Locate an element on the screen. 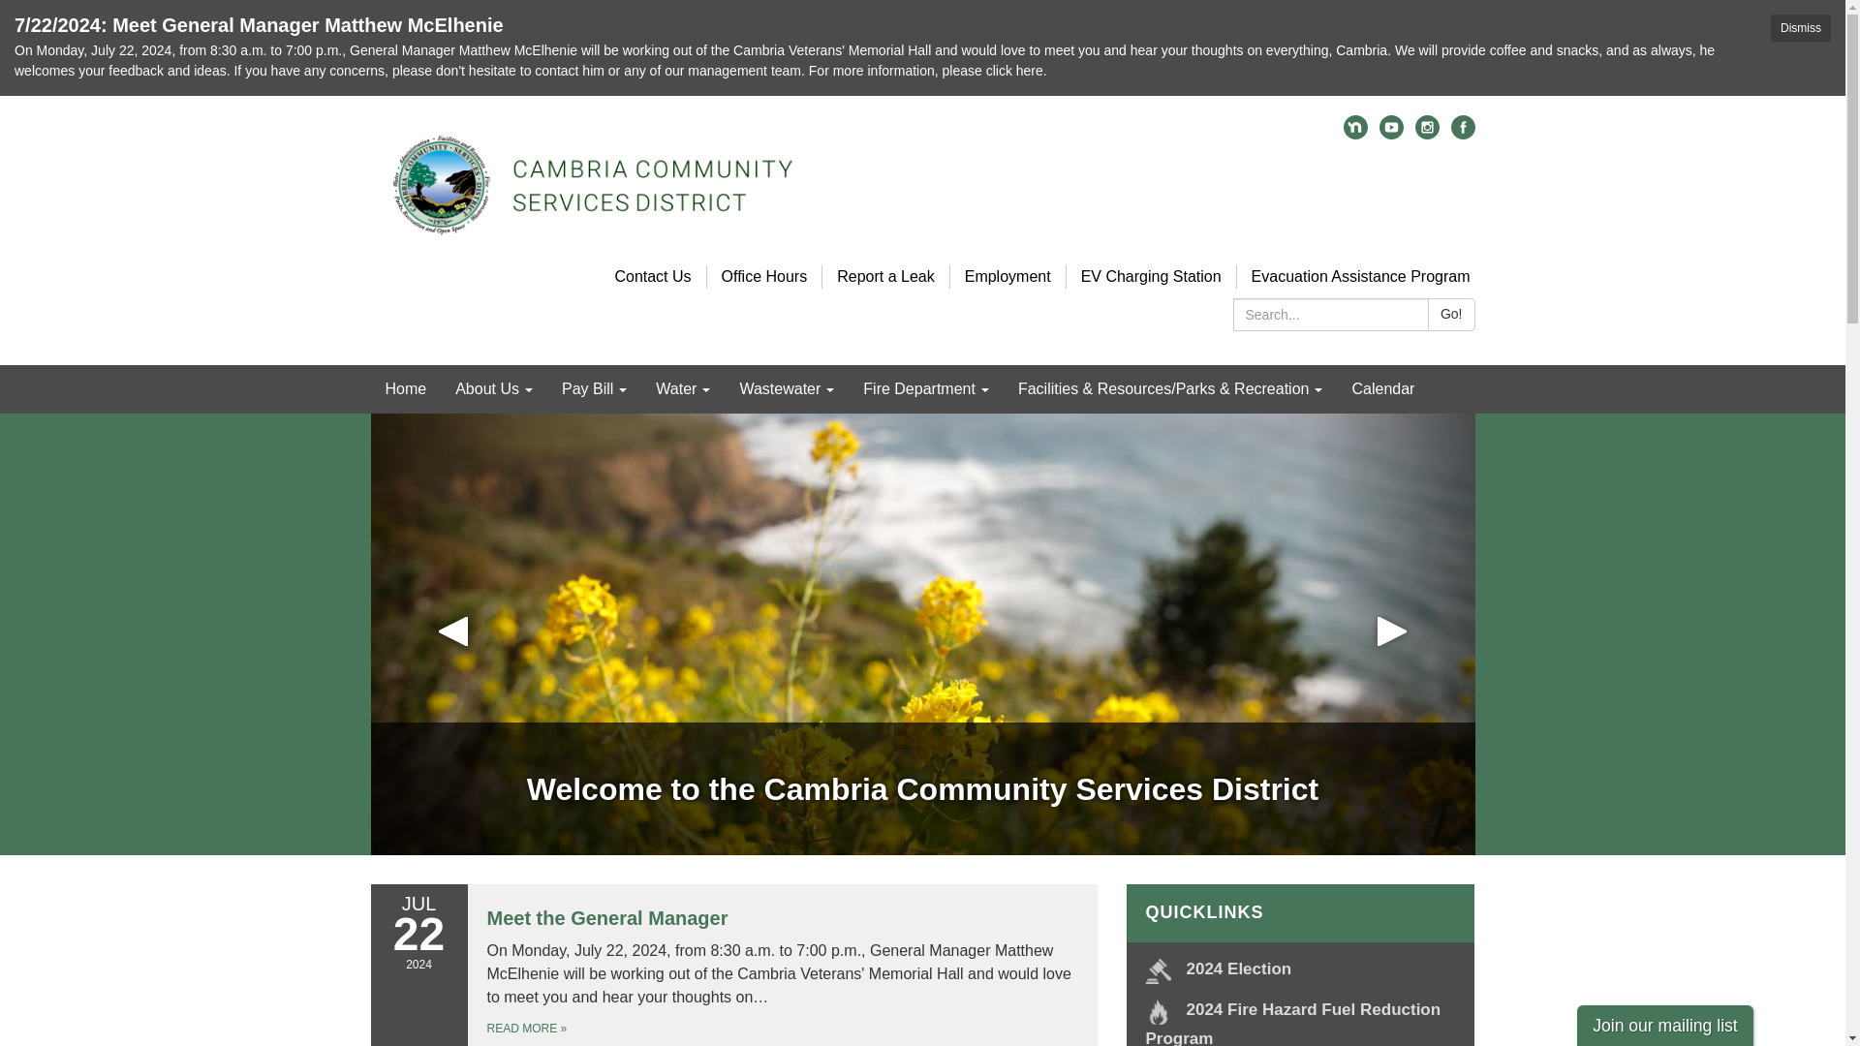 The image size is (1860, 1046). Go! is located at coordinates (1451, 314).